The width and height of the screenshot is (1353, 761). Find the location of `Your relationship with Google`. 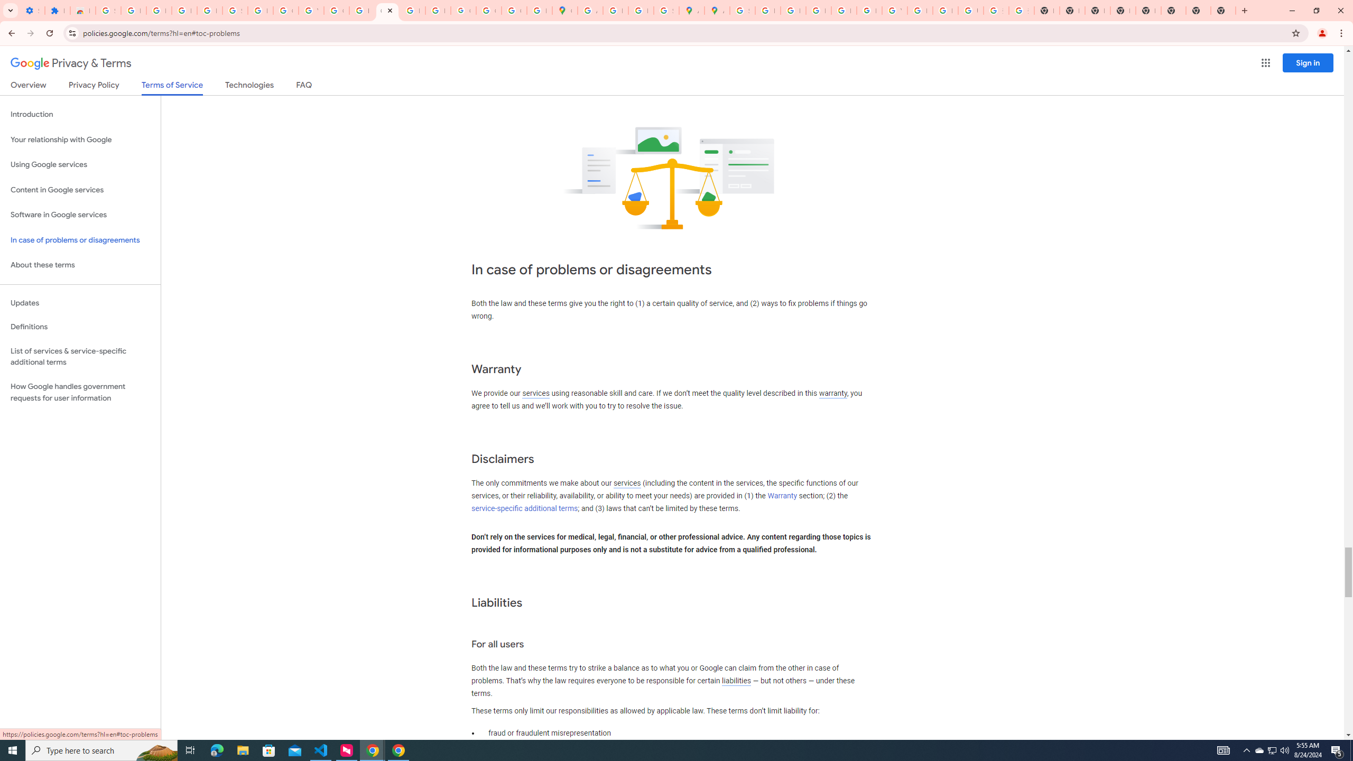

Your relationship with Google is located at coordinates (80, 140).